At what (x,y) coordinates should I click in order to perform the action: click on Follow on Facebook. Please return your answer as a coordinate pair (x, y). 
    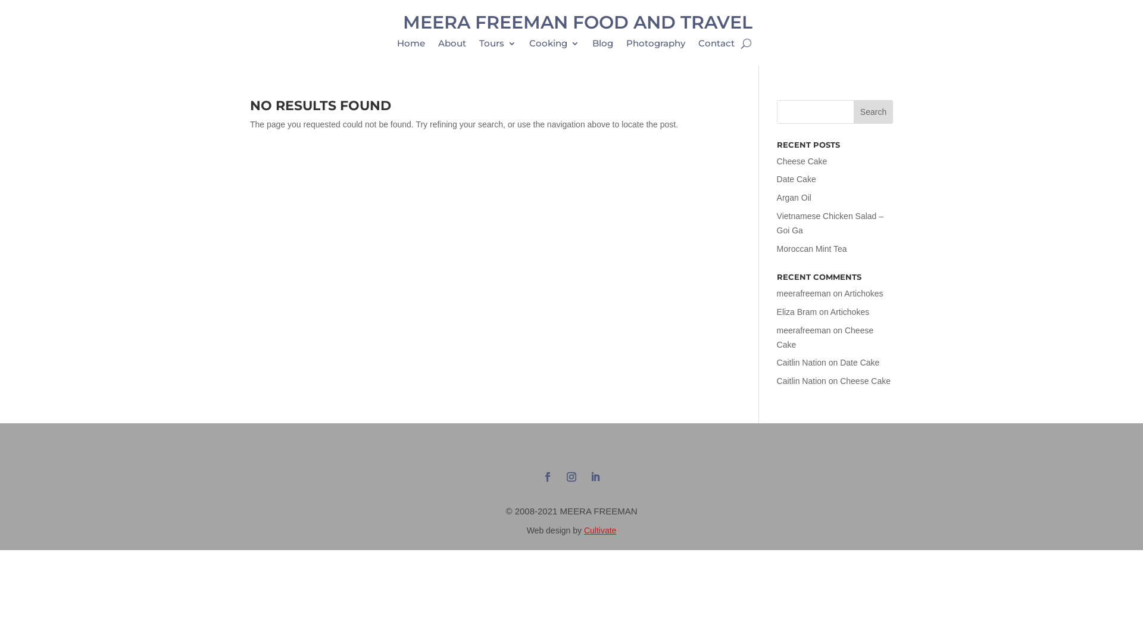
    Looking at the image, I should click on (548, 477).